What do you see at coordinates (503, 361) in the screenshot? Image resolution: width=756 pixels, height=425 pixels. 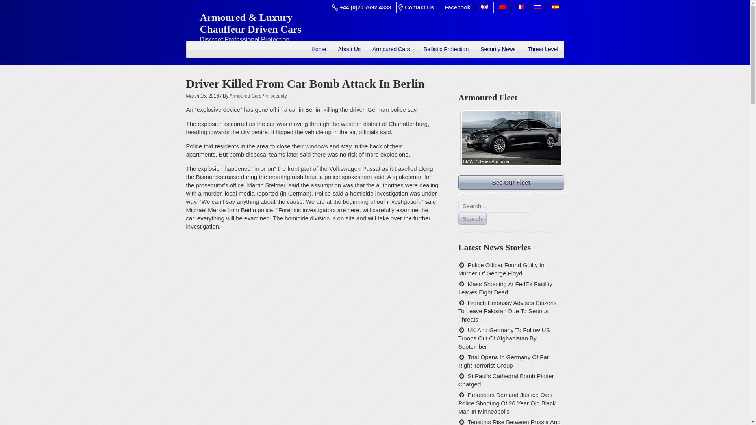 I see `Trial Opens In Germany Of Far Right Terrorist Group` at bounding box center [503, 361].